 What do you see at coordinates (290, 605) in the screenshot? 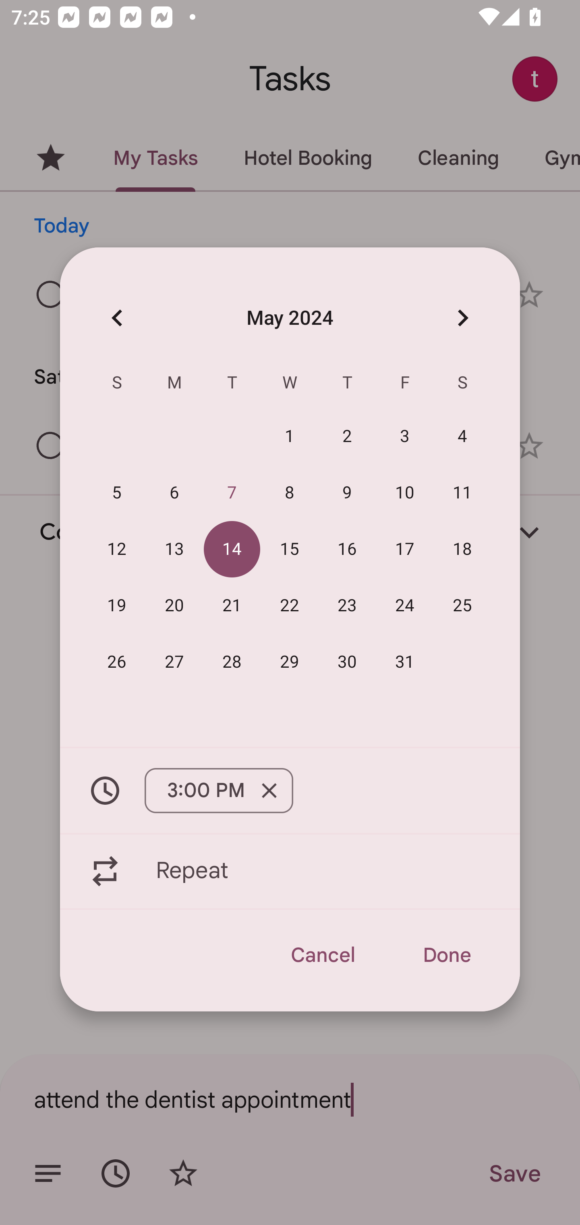
I see `22 22 May 2024` at bounding box center [290, 605].